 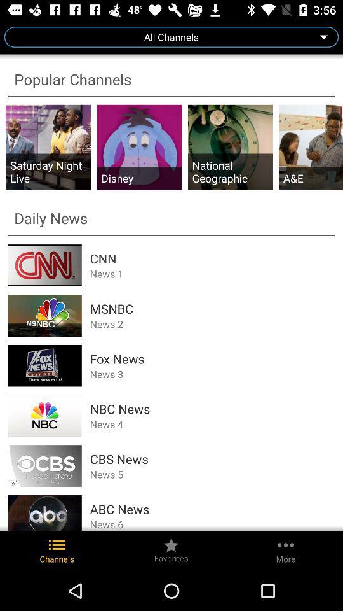 I want to click on turn off the news 5 app, so click(x=212, y=474).